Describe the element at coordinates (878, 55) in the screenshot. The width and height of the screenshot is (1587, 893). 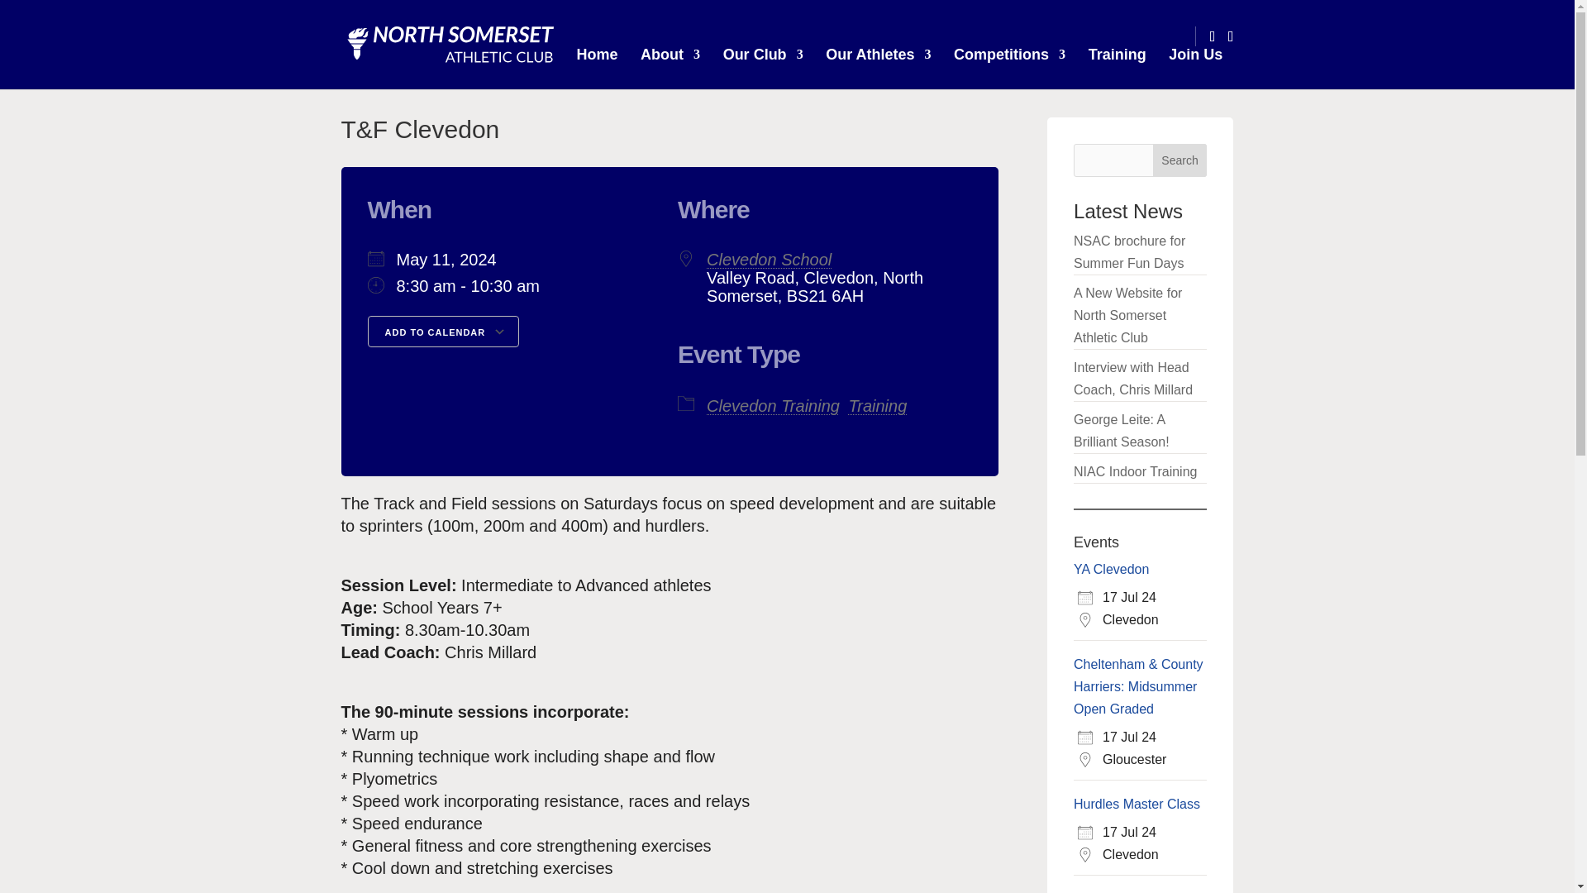
I see `Our Athletes` at that location.